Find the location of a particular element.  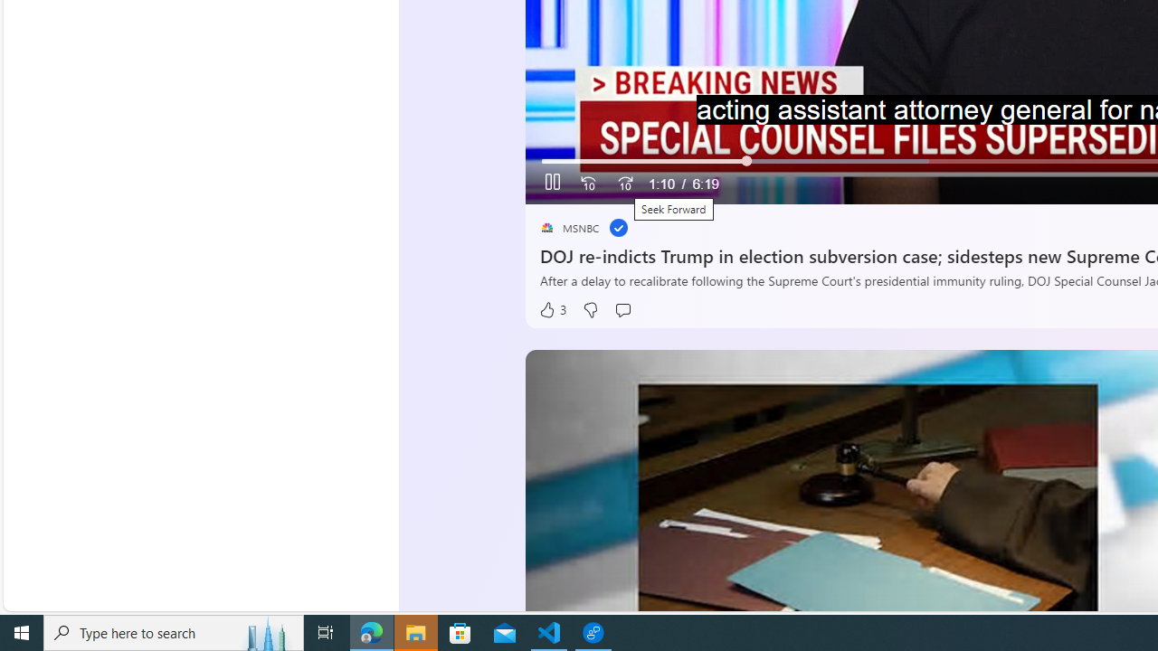

Start the conversation is located at coordinates (622, 310).